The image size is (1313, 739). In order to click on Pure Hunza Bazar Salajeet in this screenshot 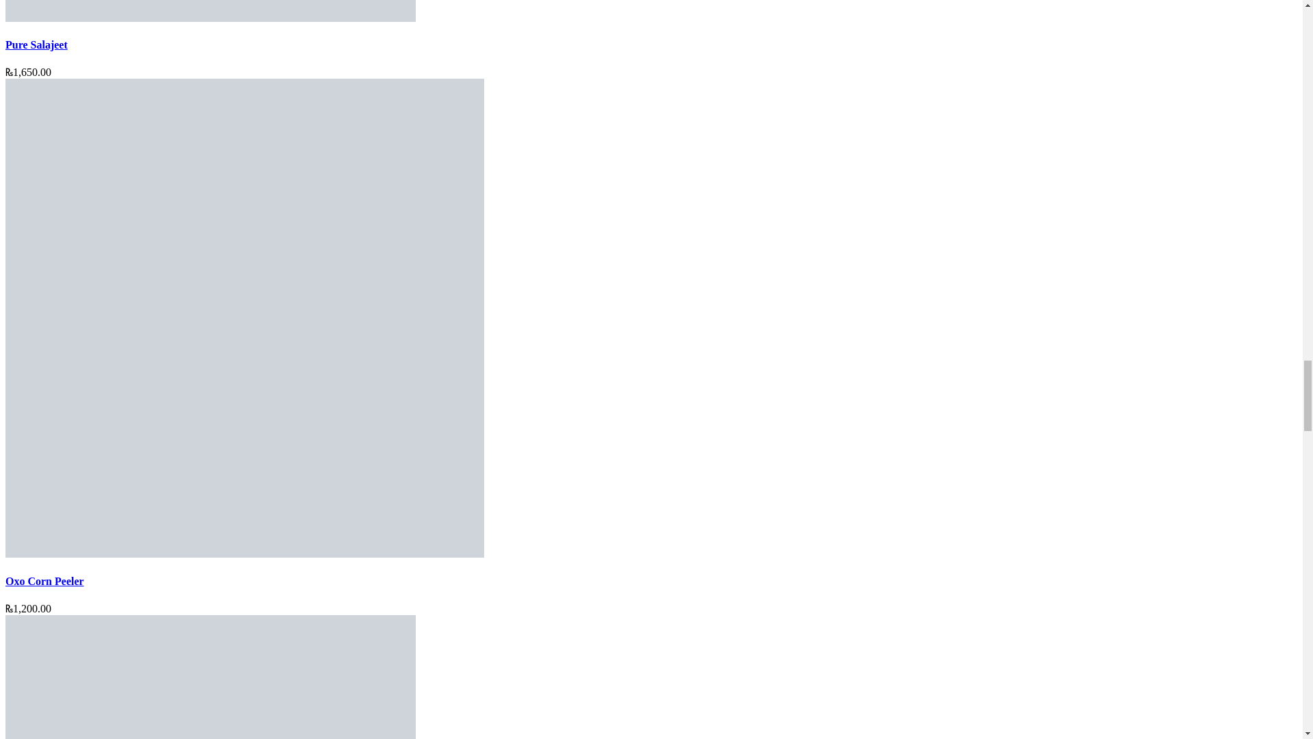, I will do `click(211, 11)`.